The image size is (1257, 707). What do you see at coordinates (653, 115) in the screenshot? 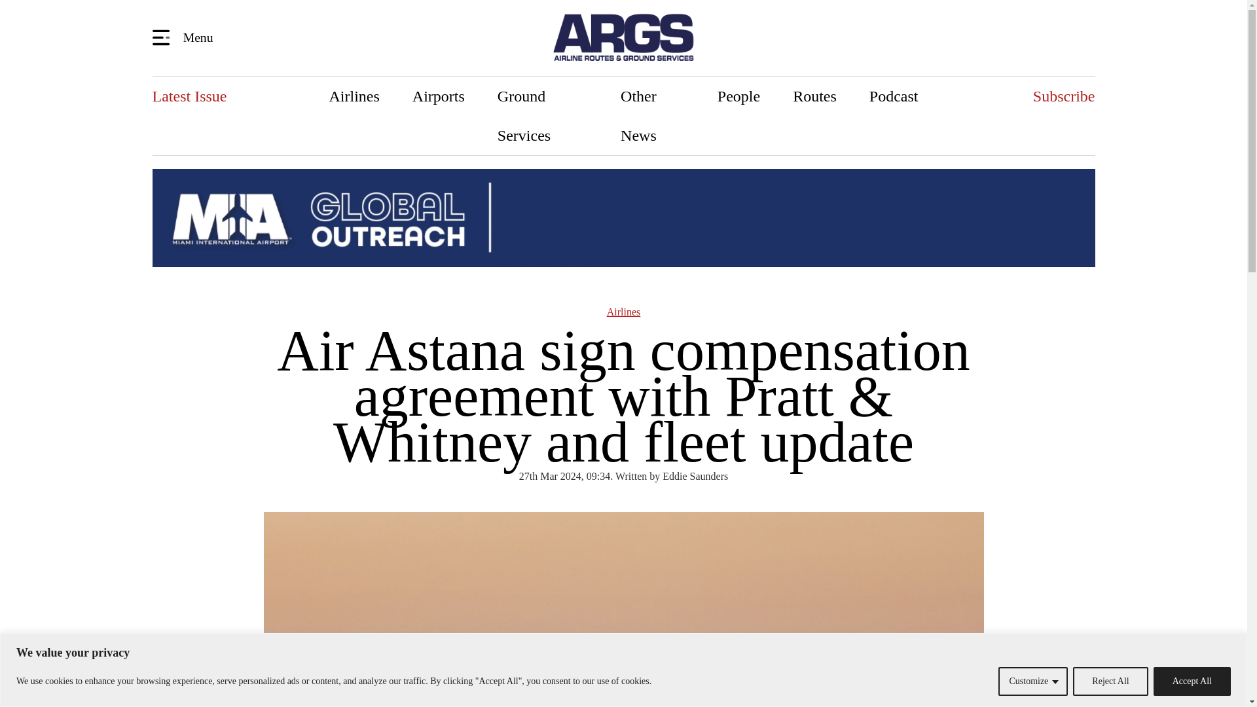
I see `Other News` at bounding box center [653, 115].